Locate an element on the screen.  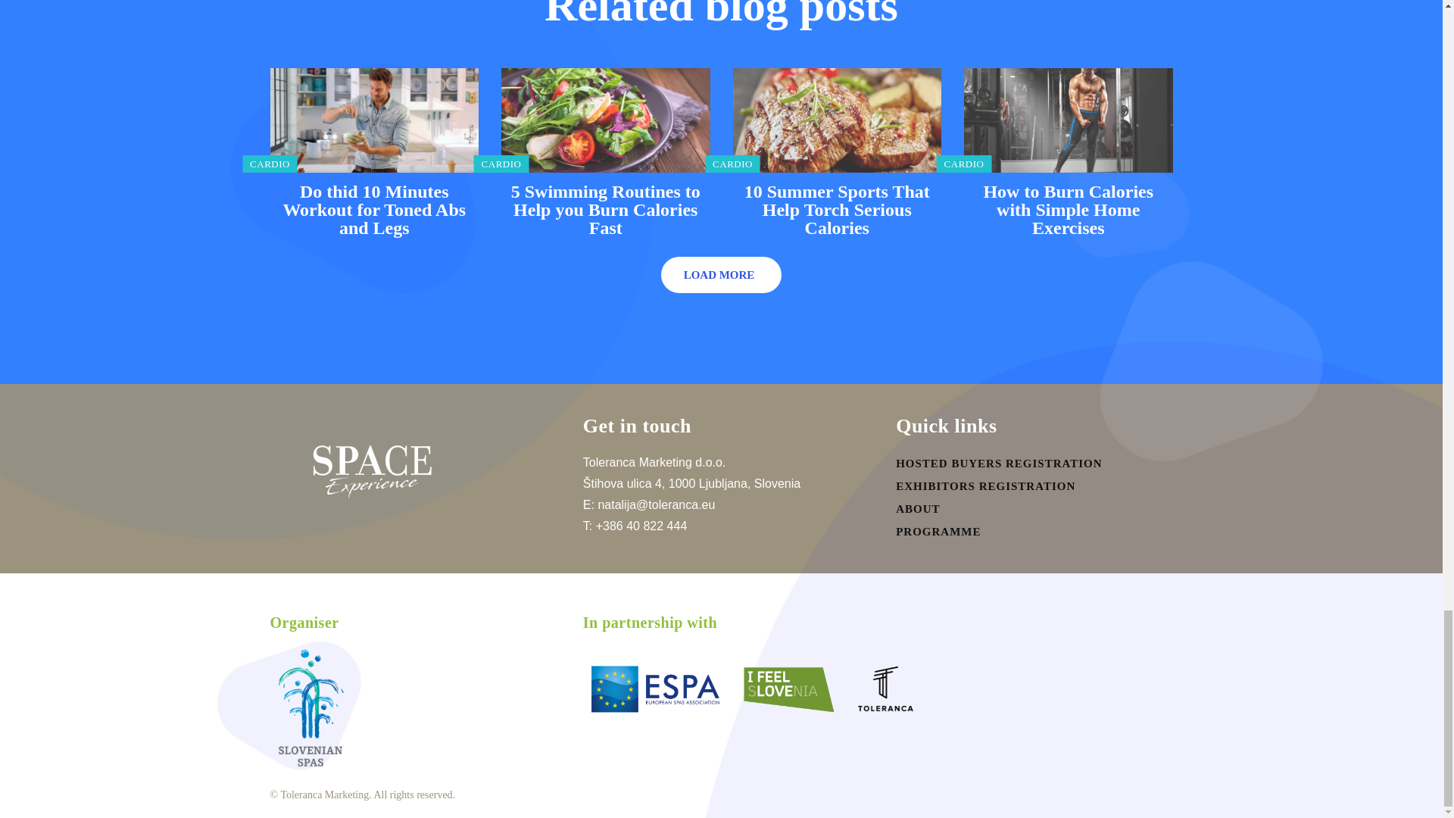
Do thid 10 Minutes Workout for Toned Abs and Legs is located at coordinates (373, 209).